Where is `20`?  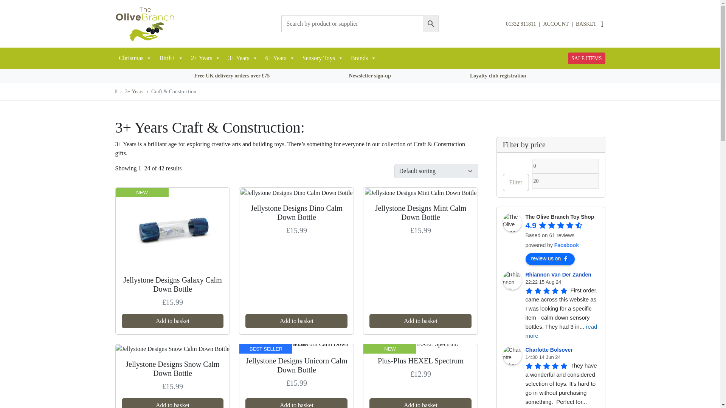 20 is located at coordinates (565, 181).